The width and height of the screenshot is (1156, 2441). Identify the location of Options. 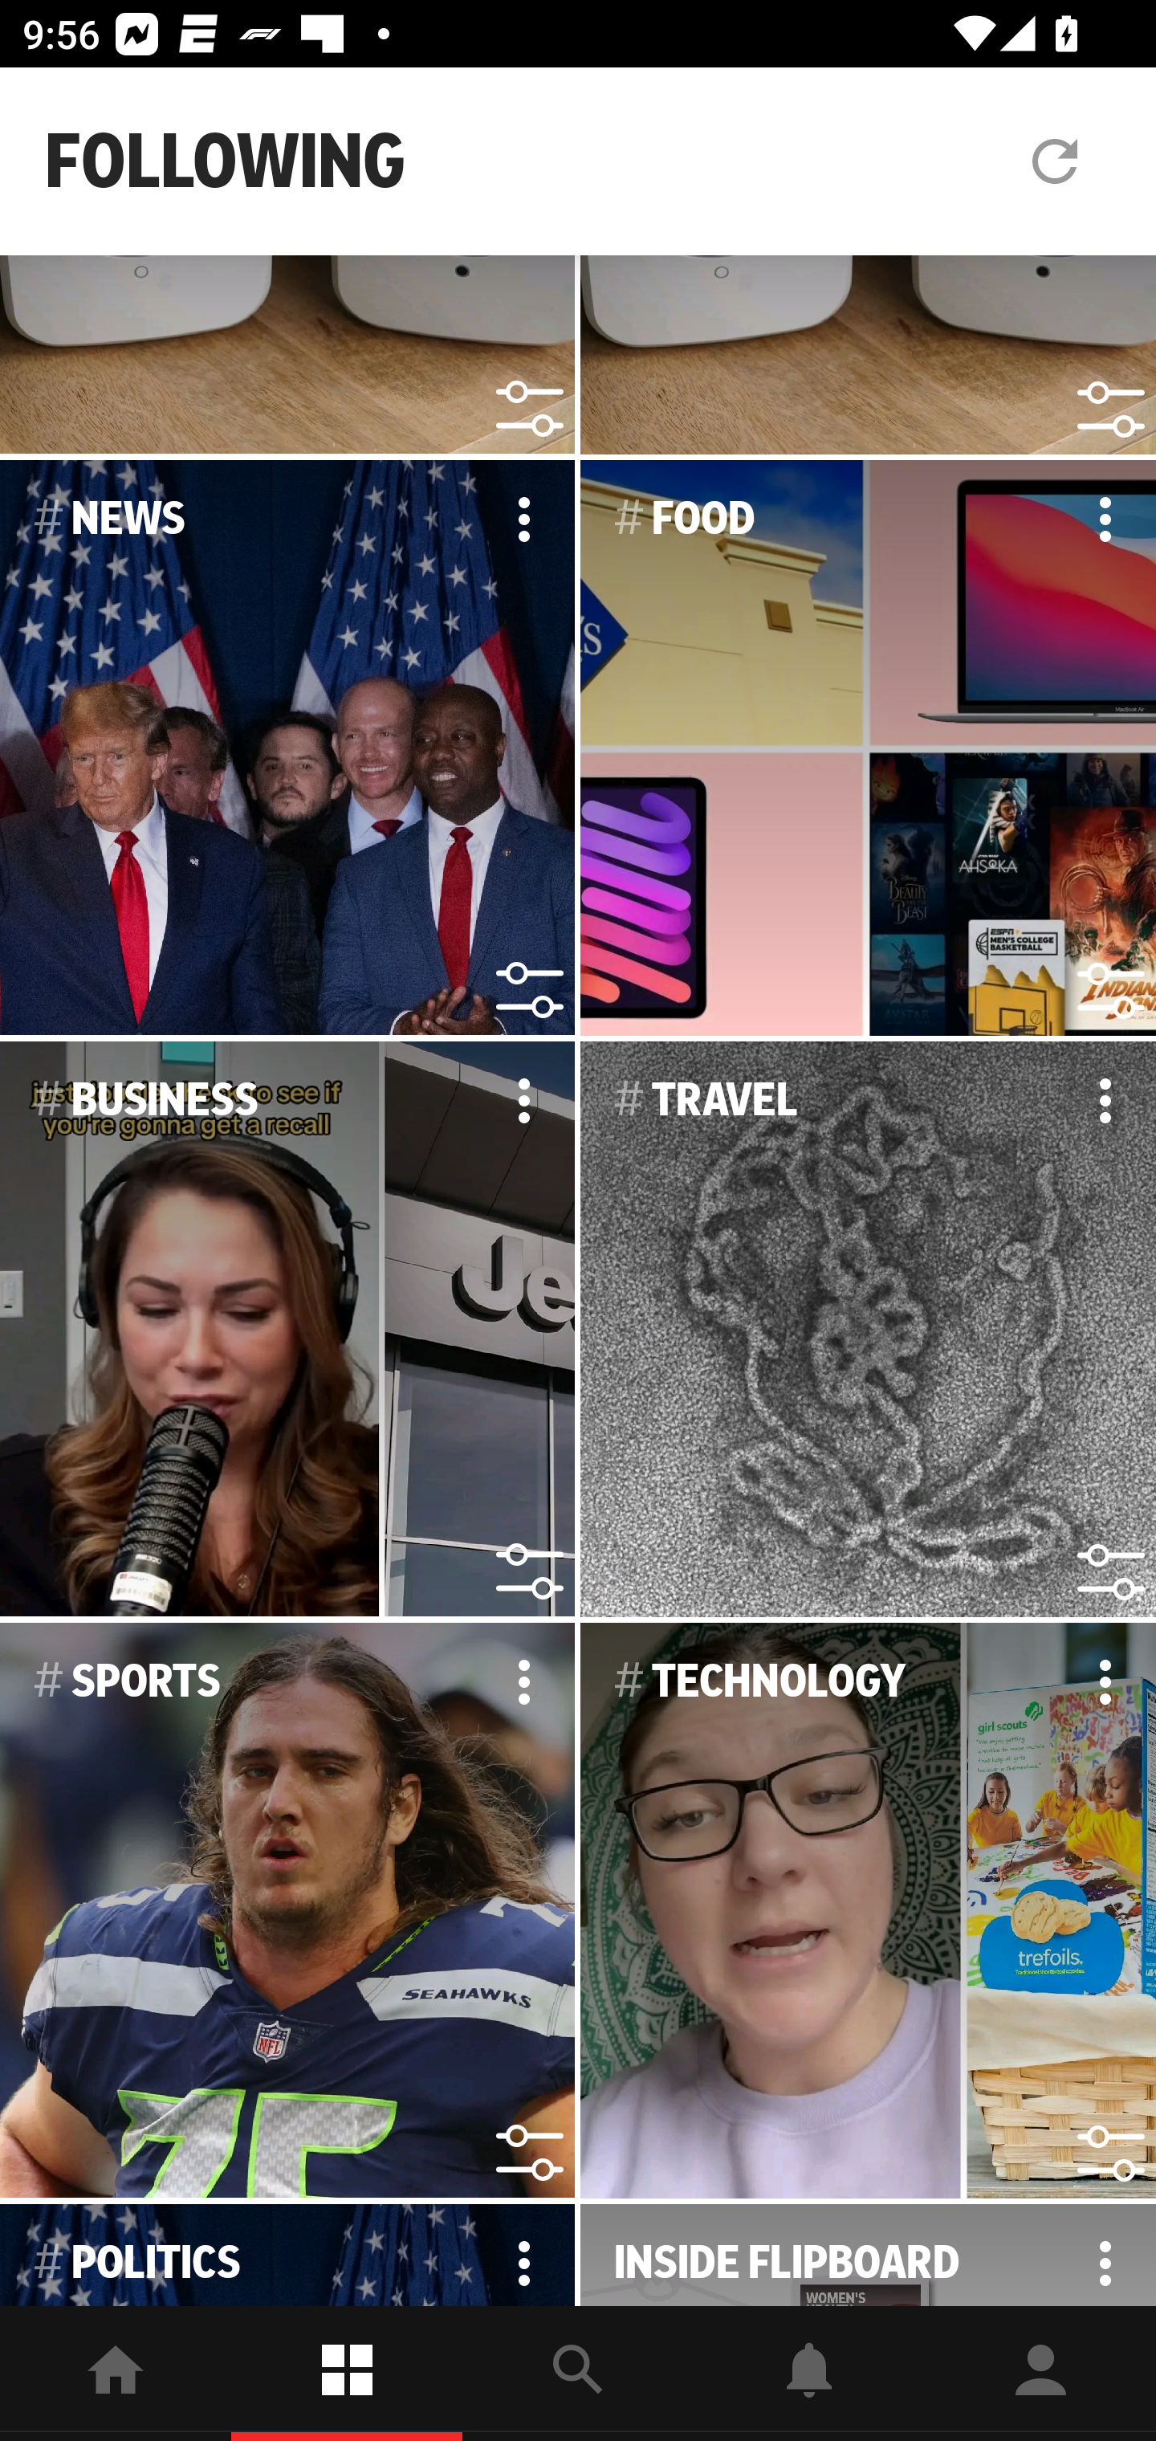
(523, 1681).